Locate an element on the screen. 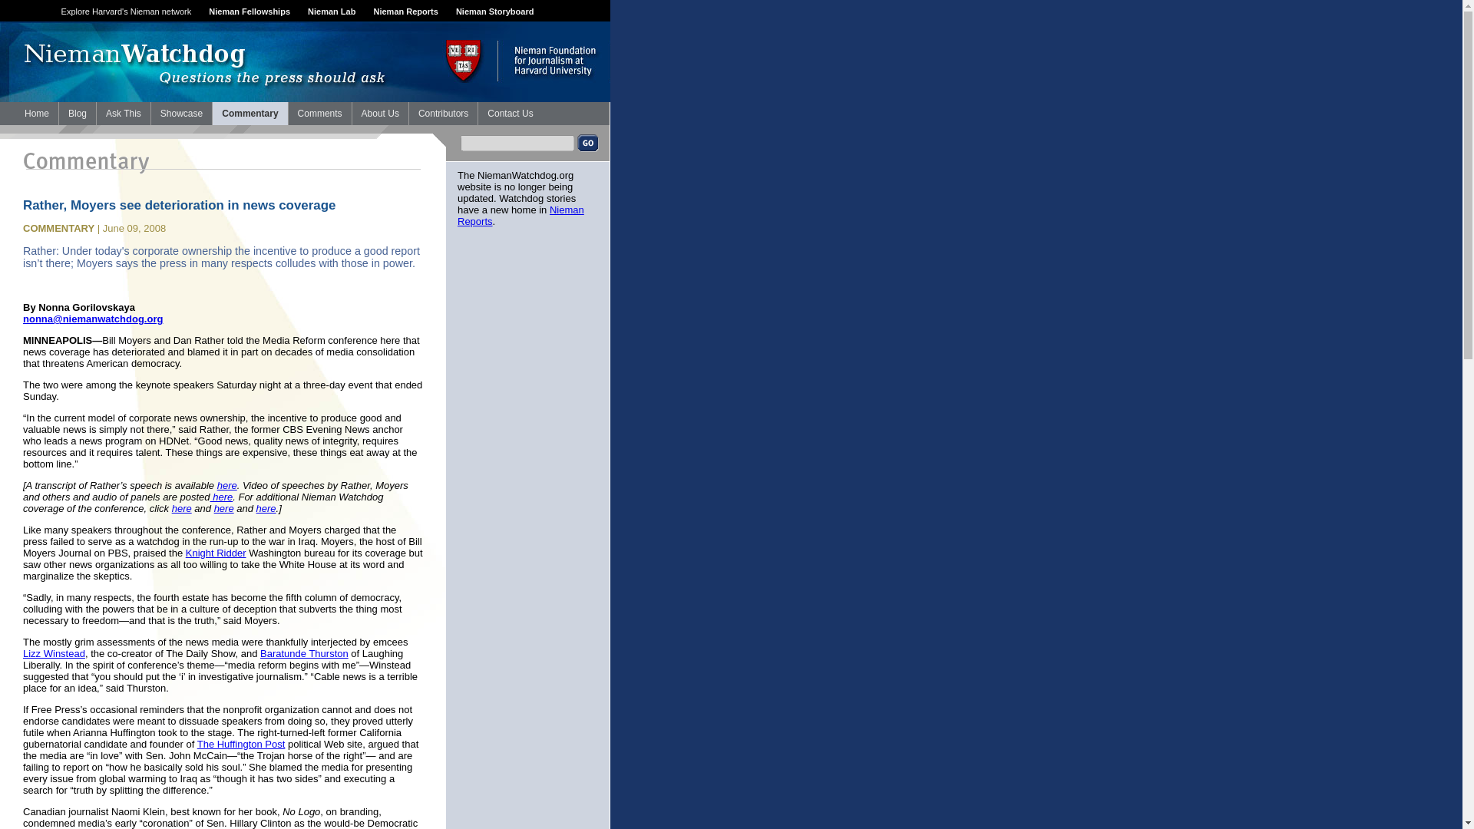  Contributors is located at coordinates (444, 114).